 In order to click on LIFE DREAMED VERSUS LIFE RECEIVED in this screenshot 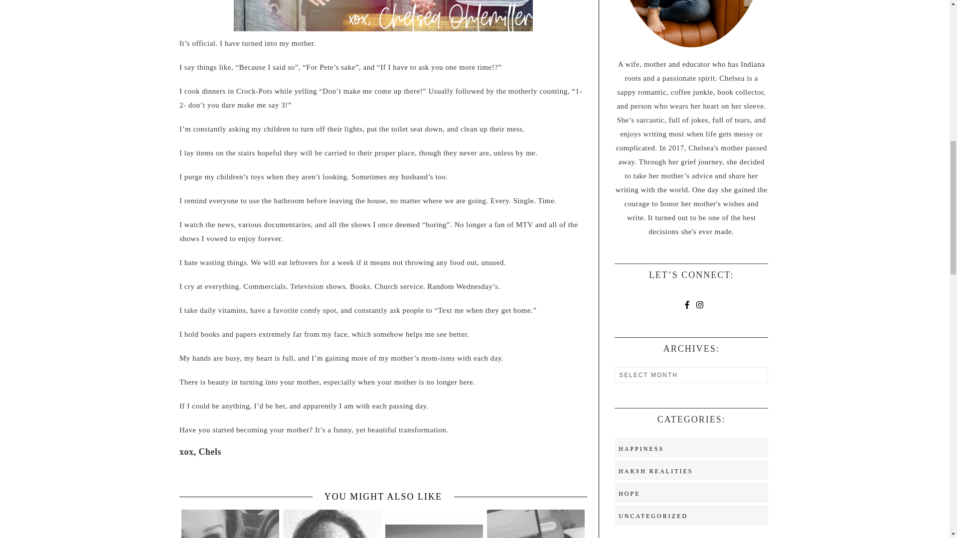, I will do `click(332, 523)`.